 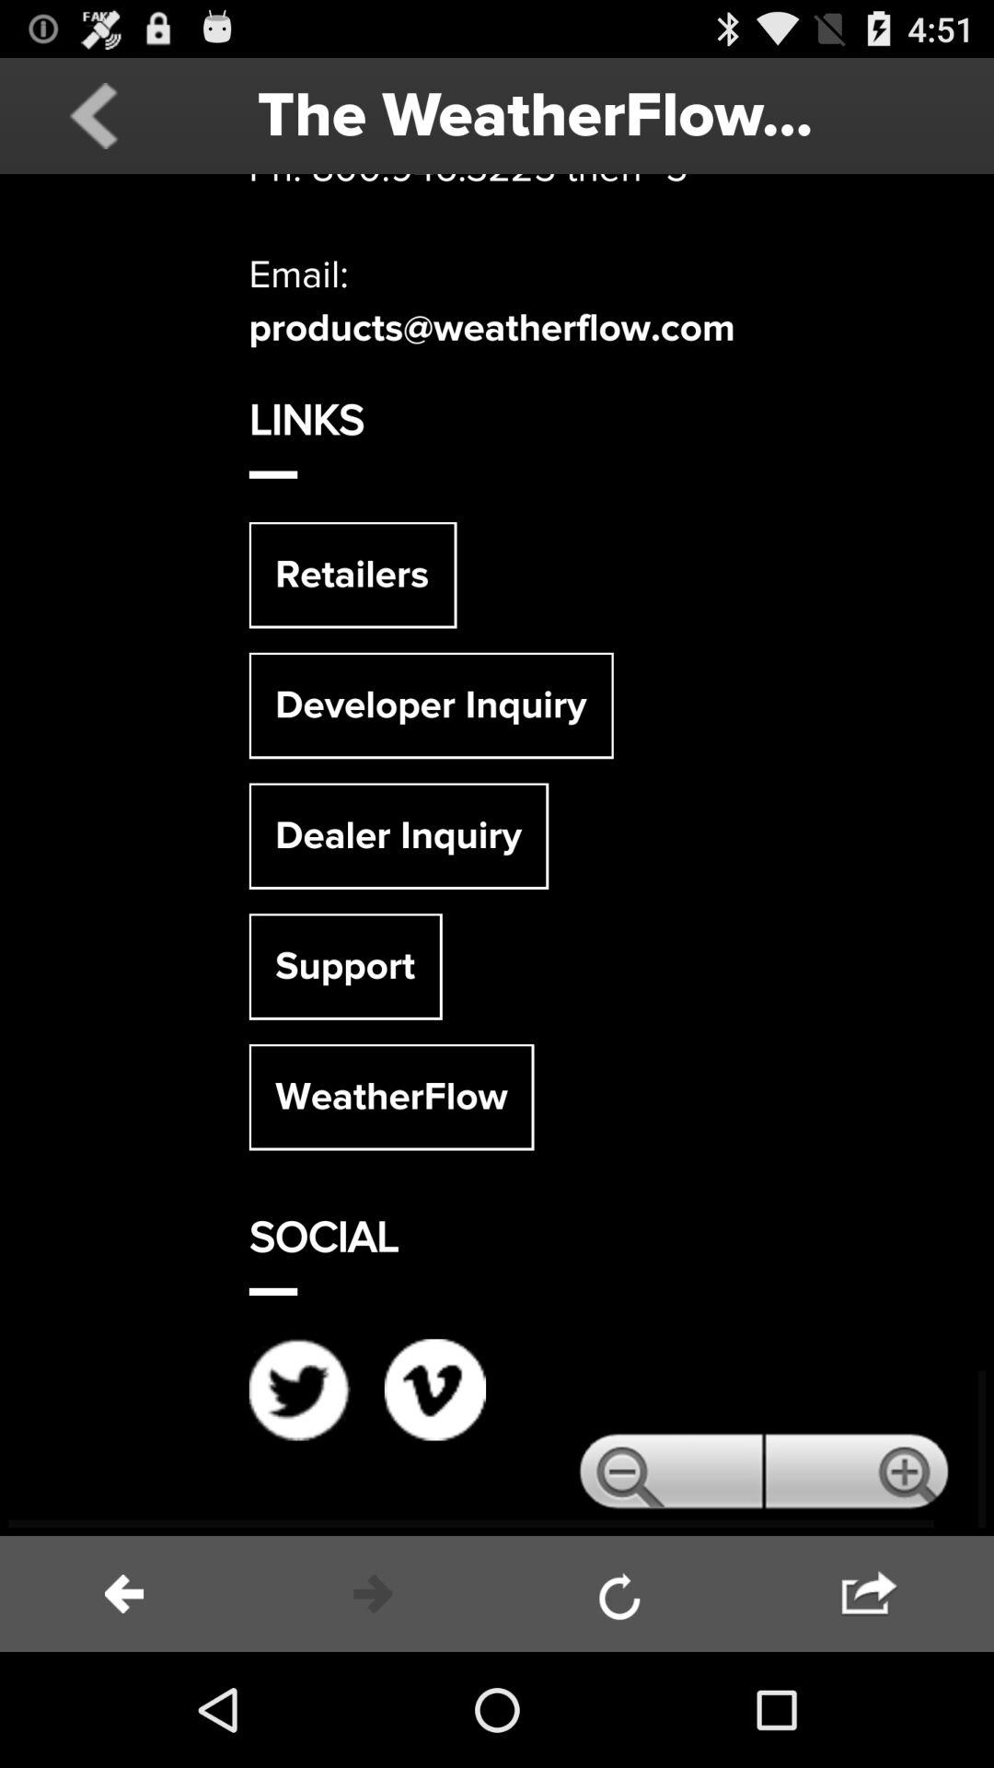 I want to click on go to previous, so click(x=94, y=116).